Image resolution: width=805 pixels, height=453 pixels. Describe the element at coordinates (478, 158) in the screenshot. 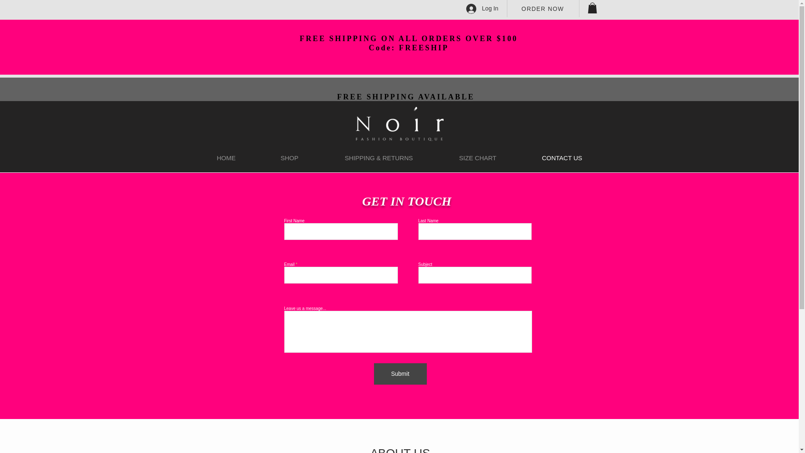

I see `SIZE CHART` at that location.